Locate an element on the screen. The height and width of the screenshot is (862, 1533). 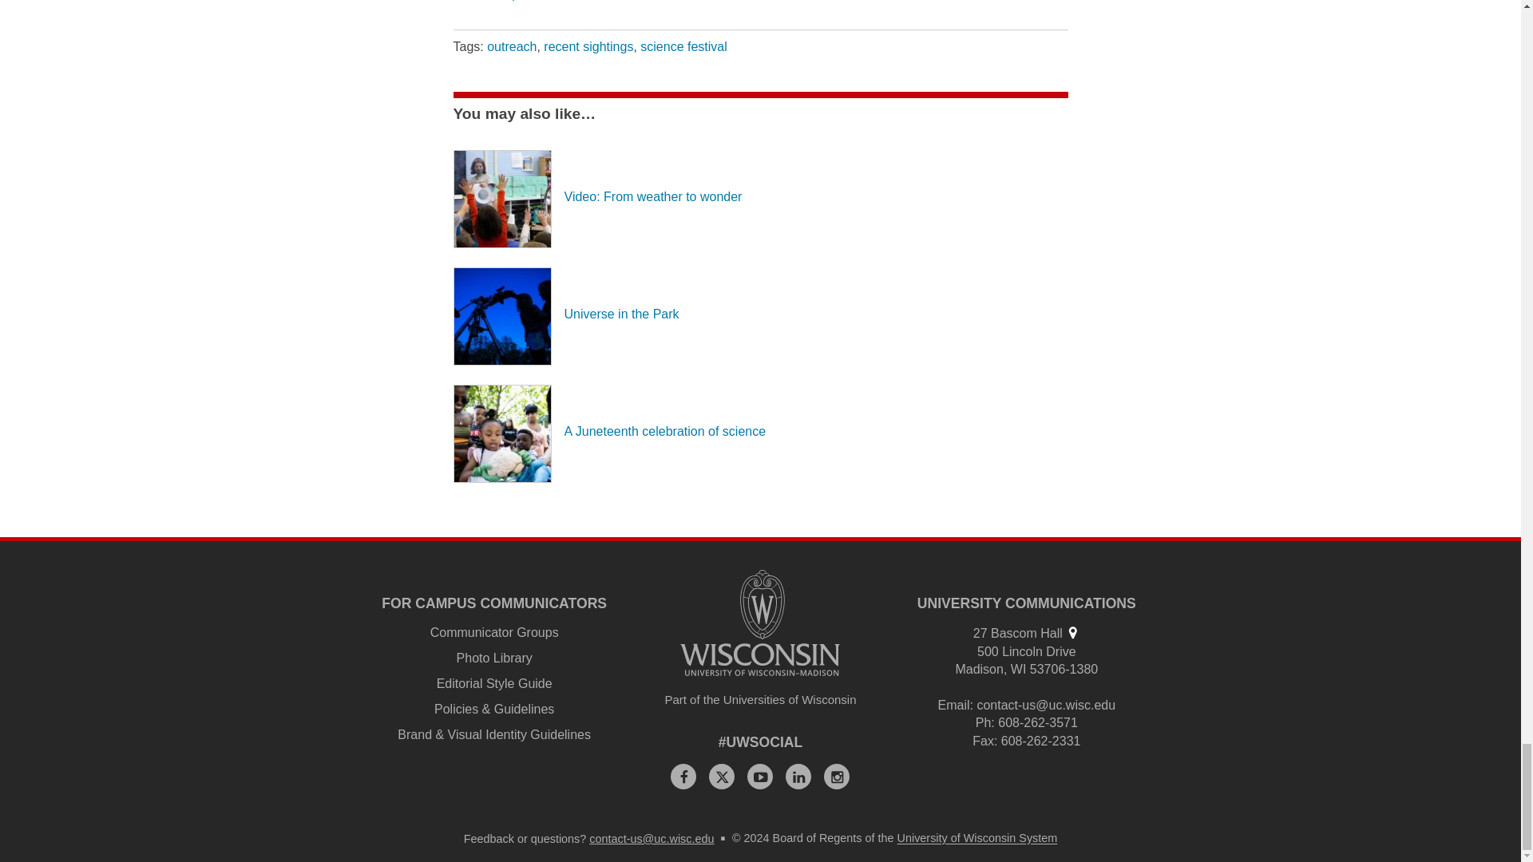
Instagram is located at coordinates (837, 776).